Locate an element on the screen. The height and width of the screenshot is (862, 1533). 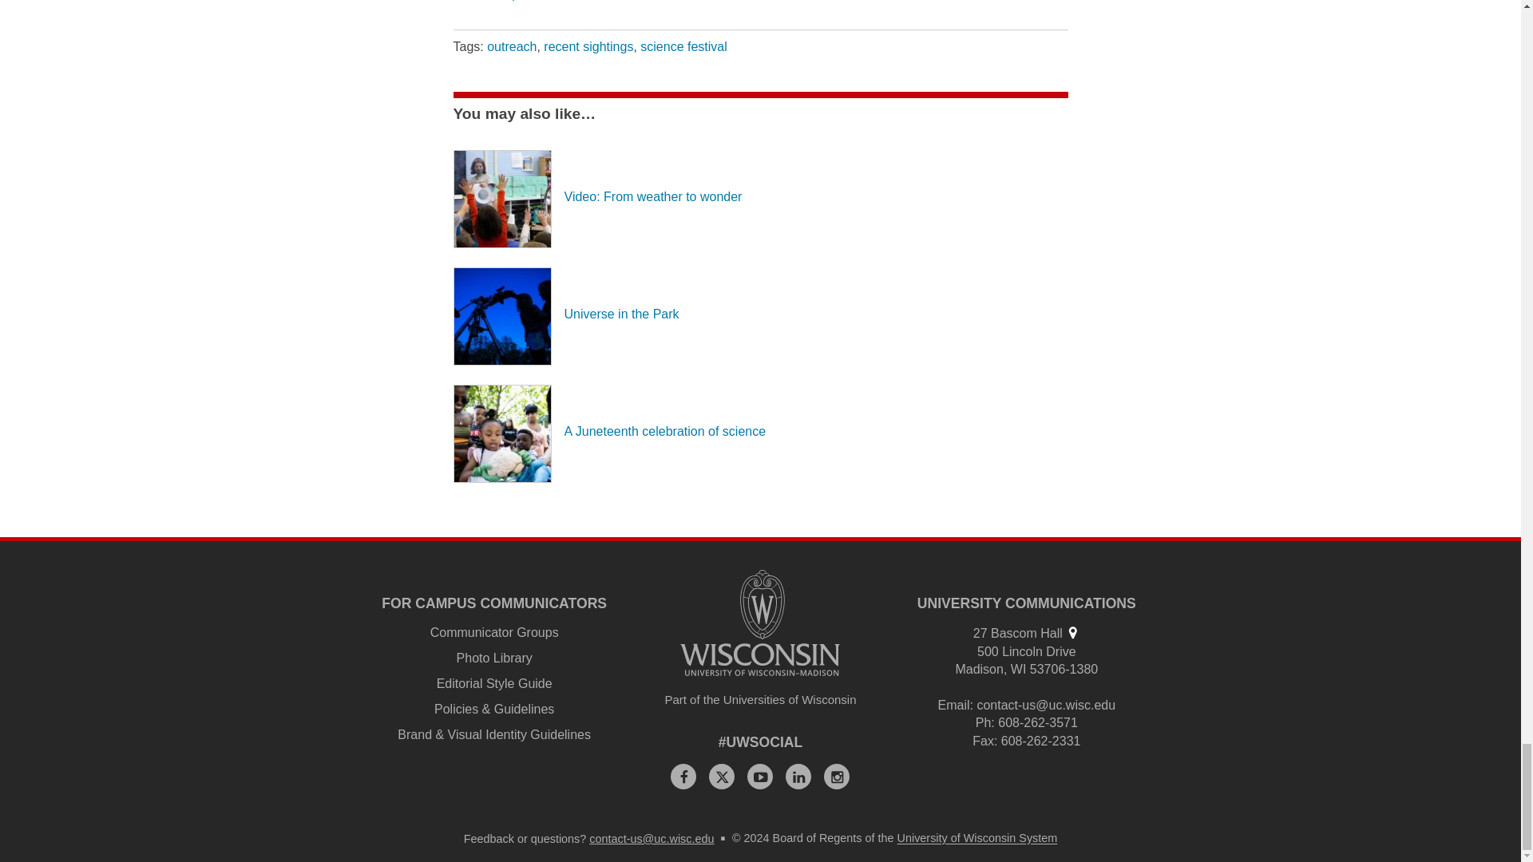
Instagram is located at coordinates (837, 776).